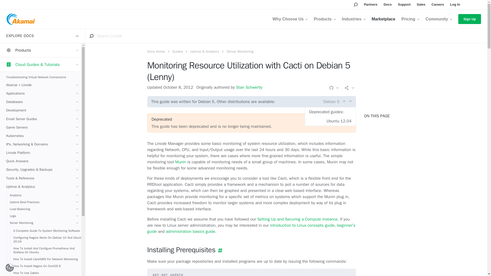 This screenshot has width=491, height=276. I want to click on Products, so click(324, 19).